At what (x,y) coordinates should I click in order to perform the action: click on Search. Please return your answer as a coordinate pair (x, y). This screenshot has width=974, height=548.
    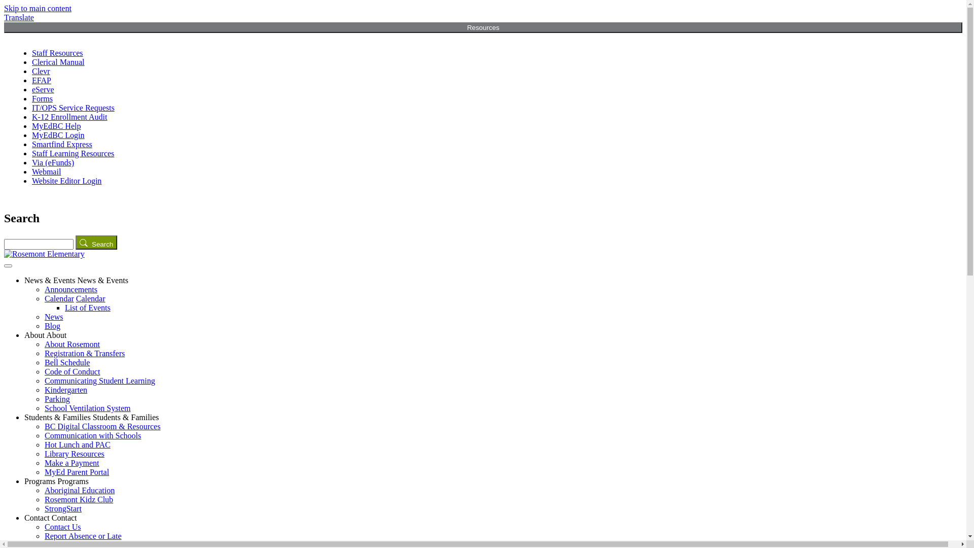
    Looking at the image, I should click on (96, 243).